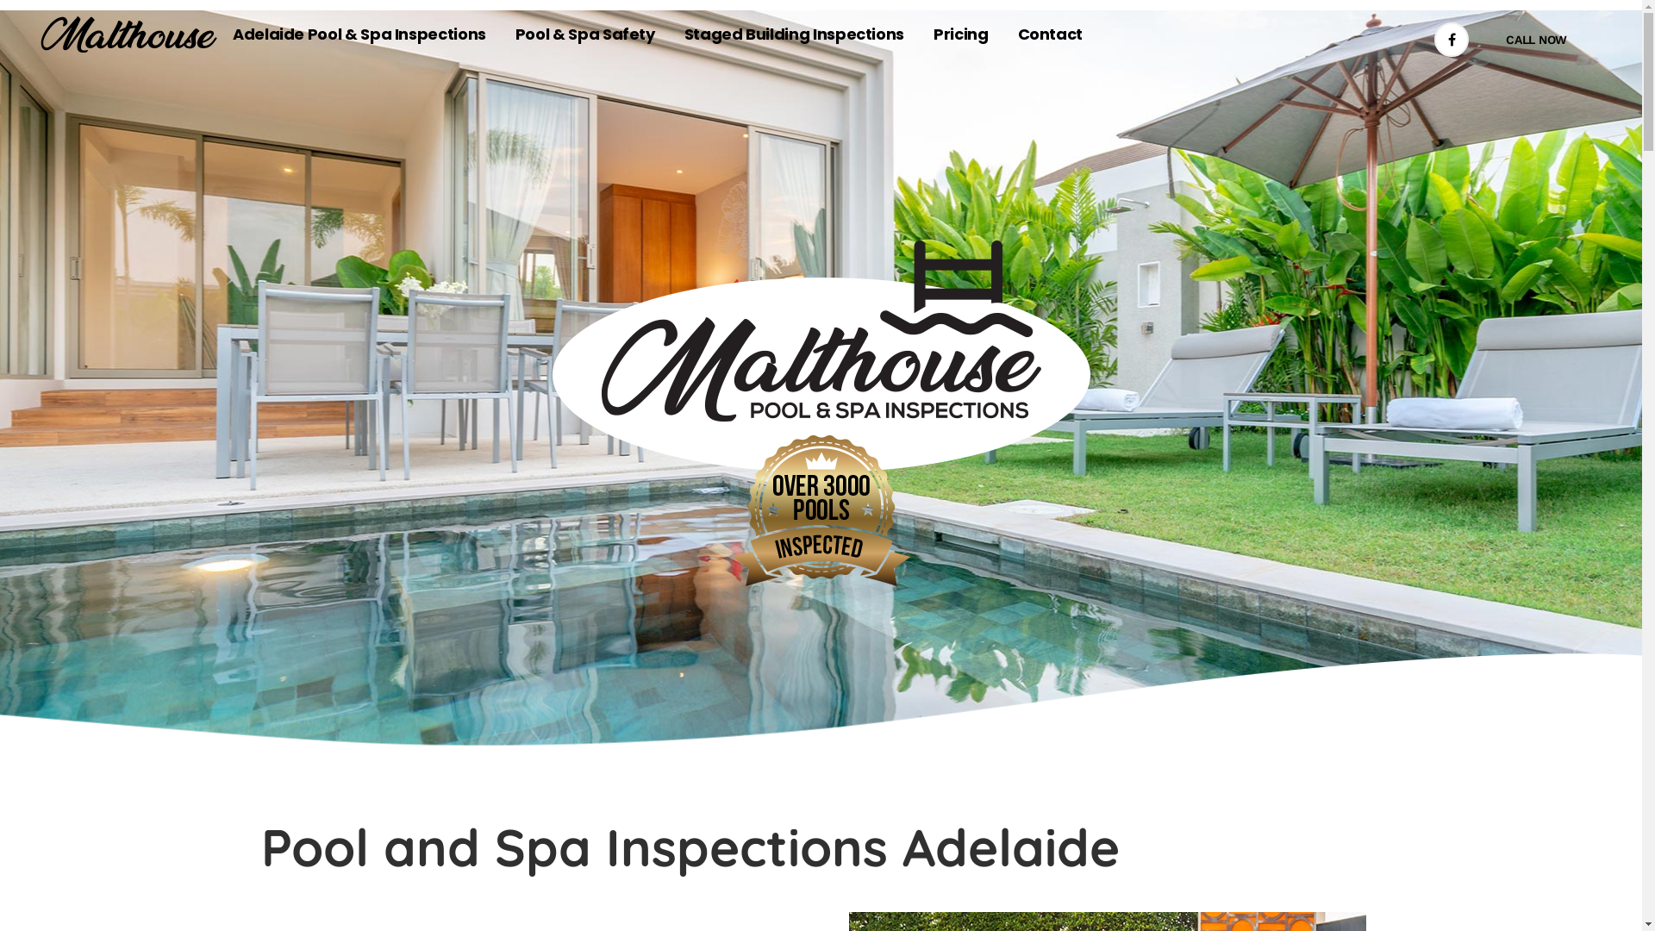 The width and height of the screenshot is (1655, 931). Describe the element at coordinates (795, 34) in the screenshot. I see `Staged Building Inspections` at that location.